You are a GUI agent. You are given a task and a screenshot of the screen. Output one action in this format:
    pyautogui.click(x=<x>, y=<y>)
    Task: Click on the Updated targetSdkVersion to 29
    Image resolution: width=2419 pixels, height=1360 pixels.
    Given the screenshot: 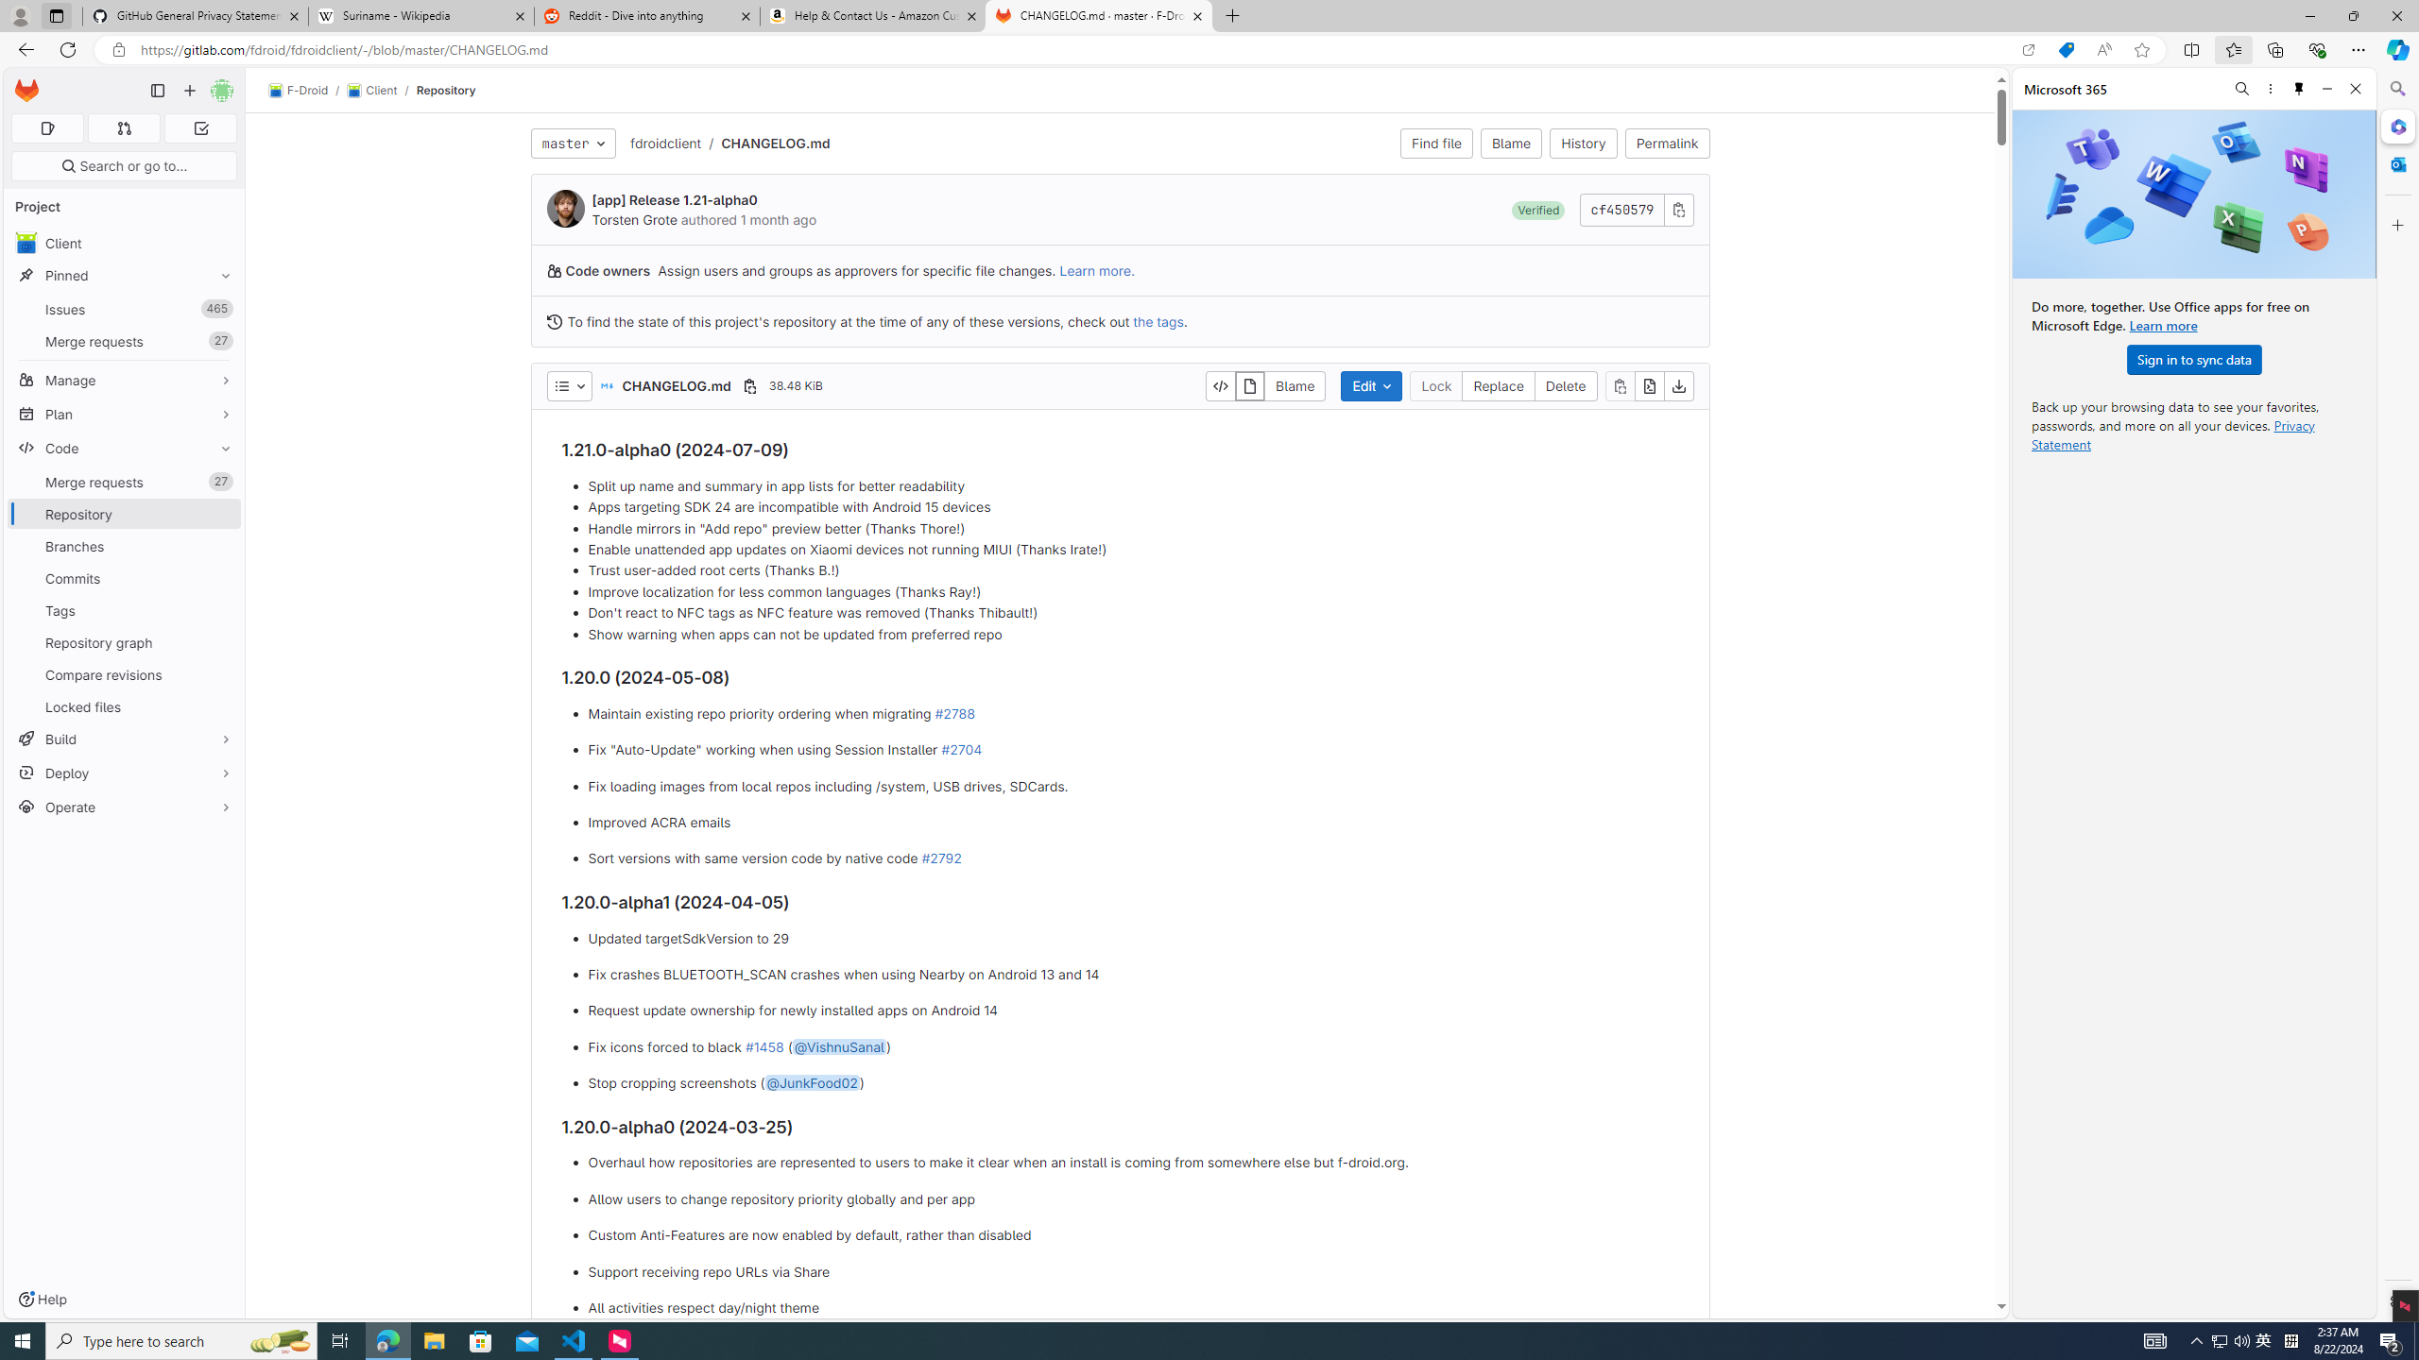 What is the action you would take?
    pyautogui.click(x=1133, y=939)
    